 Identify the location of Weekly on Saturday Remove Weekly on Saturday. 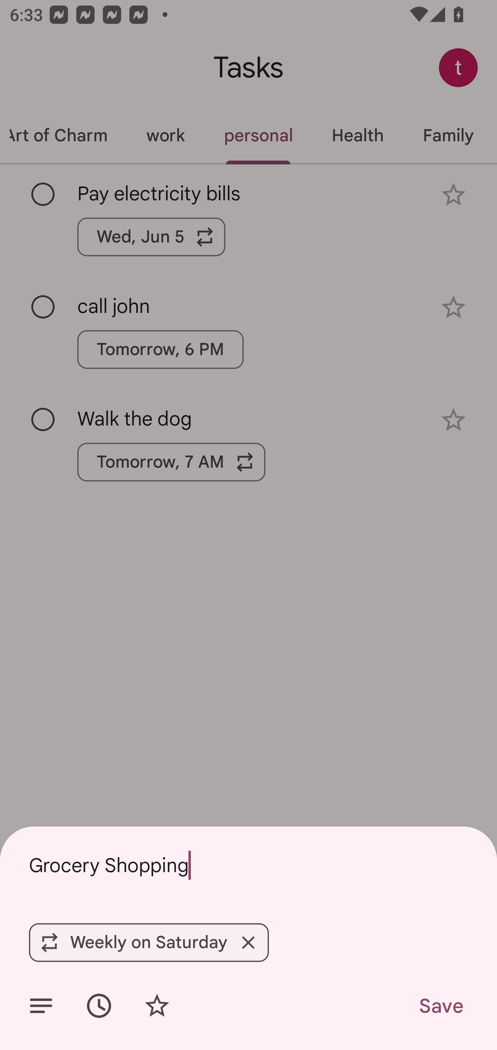
(149, 942).